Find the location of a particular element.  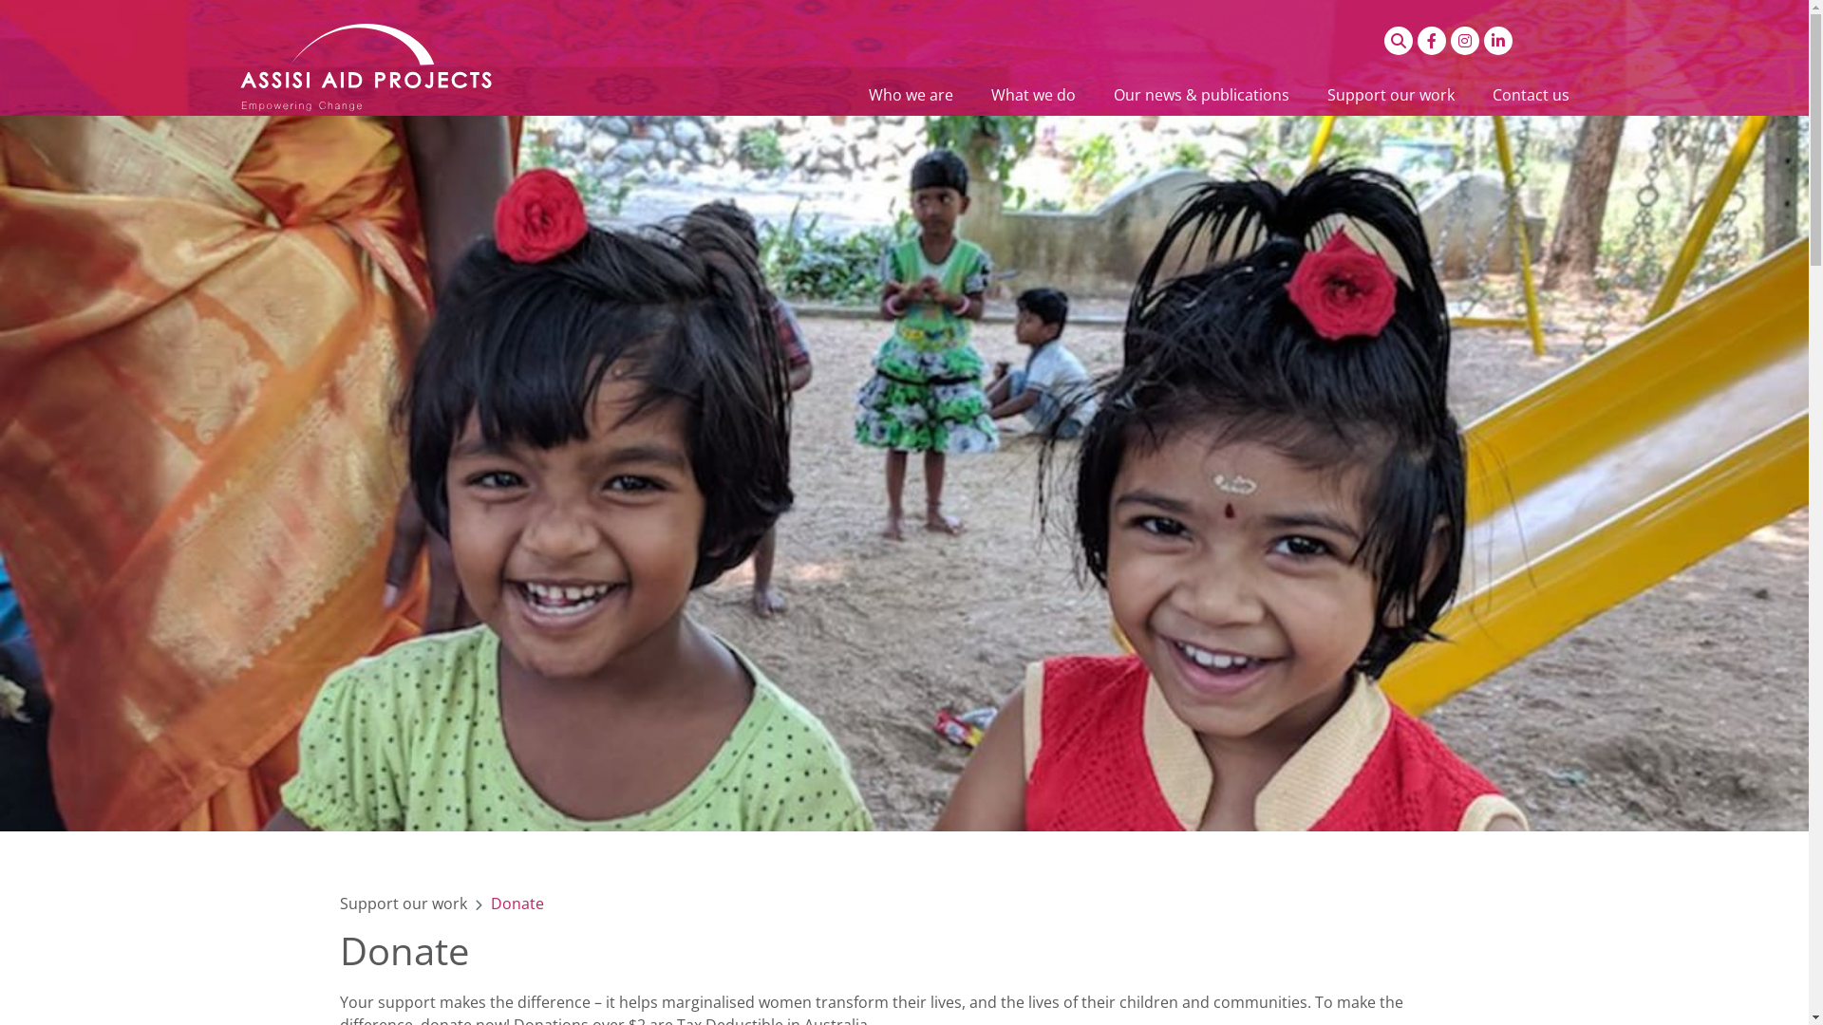

Instagram is located at coordinates (1465, 41).